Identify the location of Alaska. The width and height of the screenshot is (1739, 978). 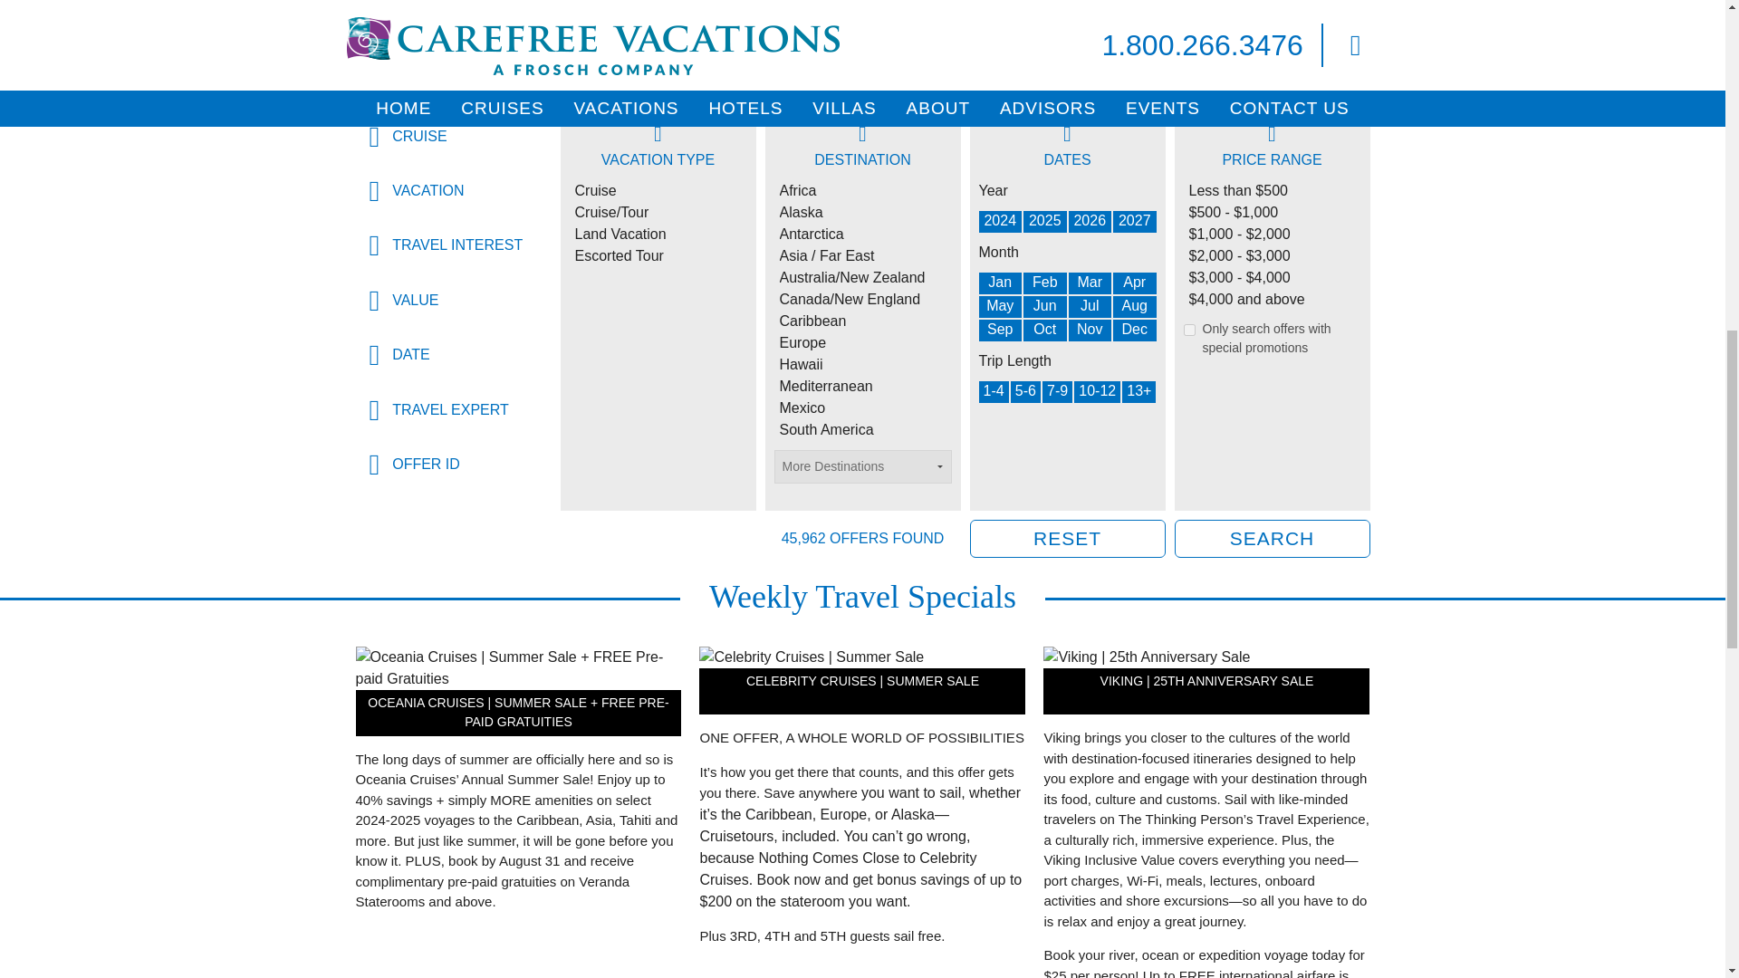
(862, 212).